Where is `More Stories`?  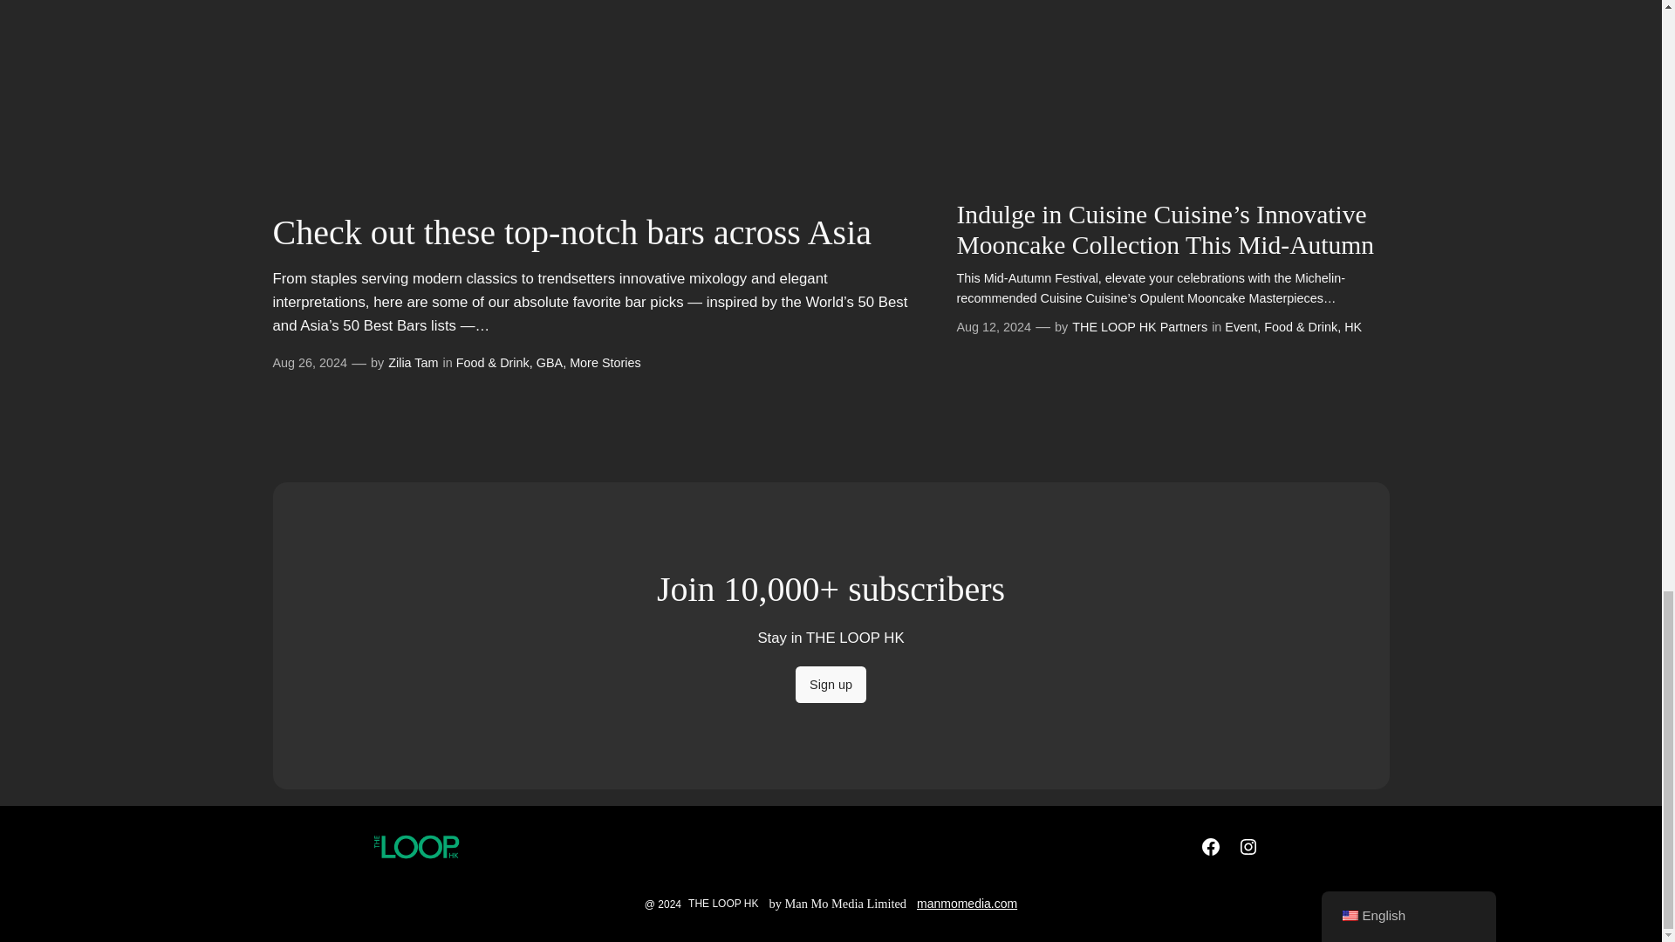 More Stories is located at coordinates (605, 363).